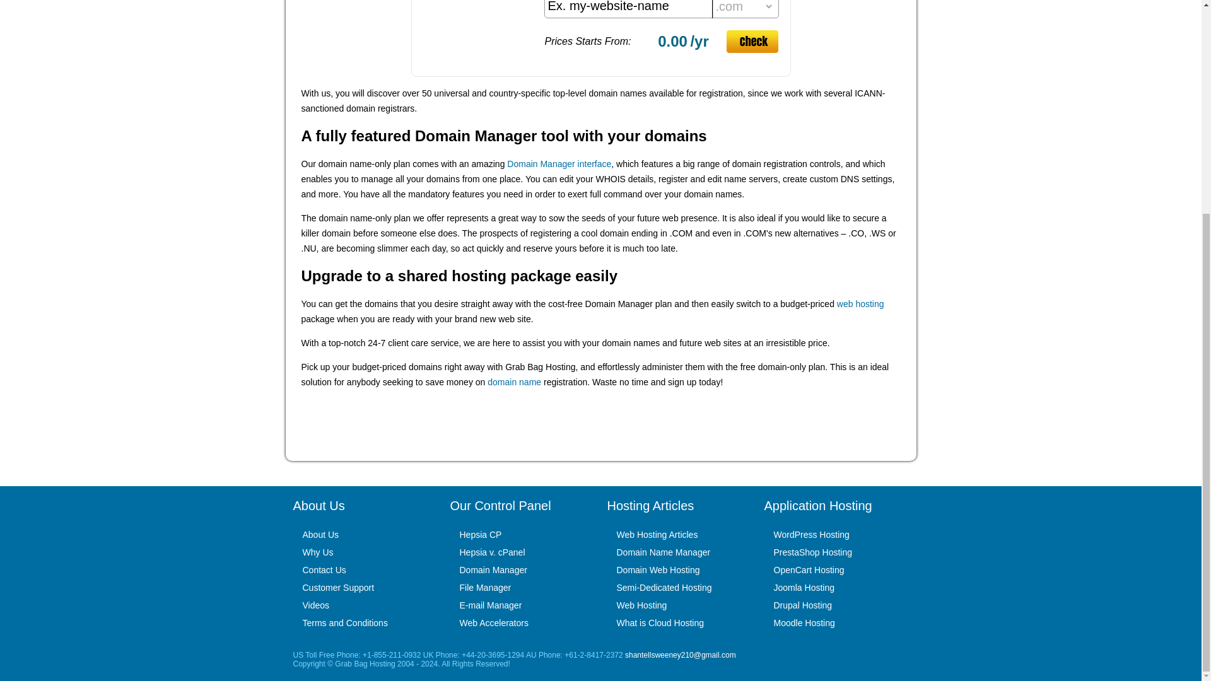 The image size is (1211, 681). I want to click on Customer Support, so click(338, 588).